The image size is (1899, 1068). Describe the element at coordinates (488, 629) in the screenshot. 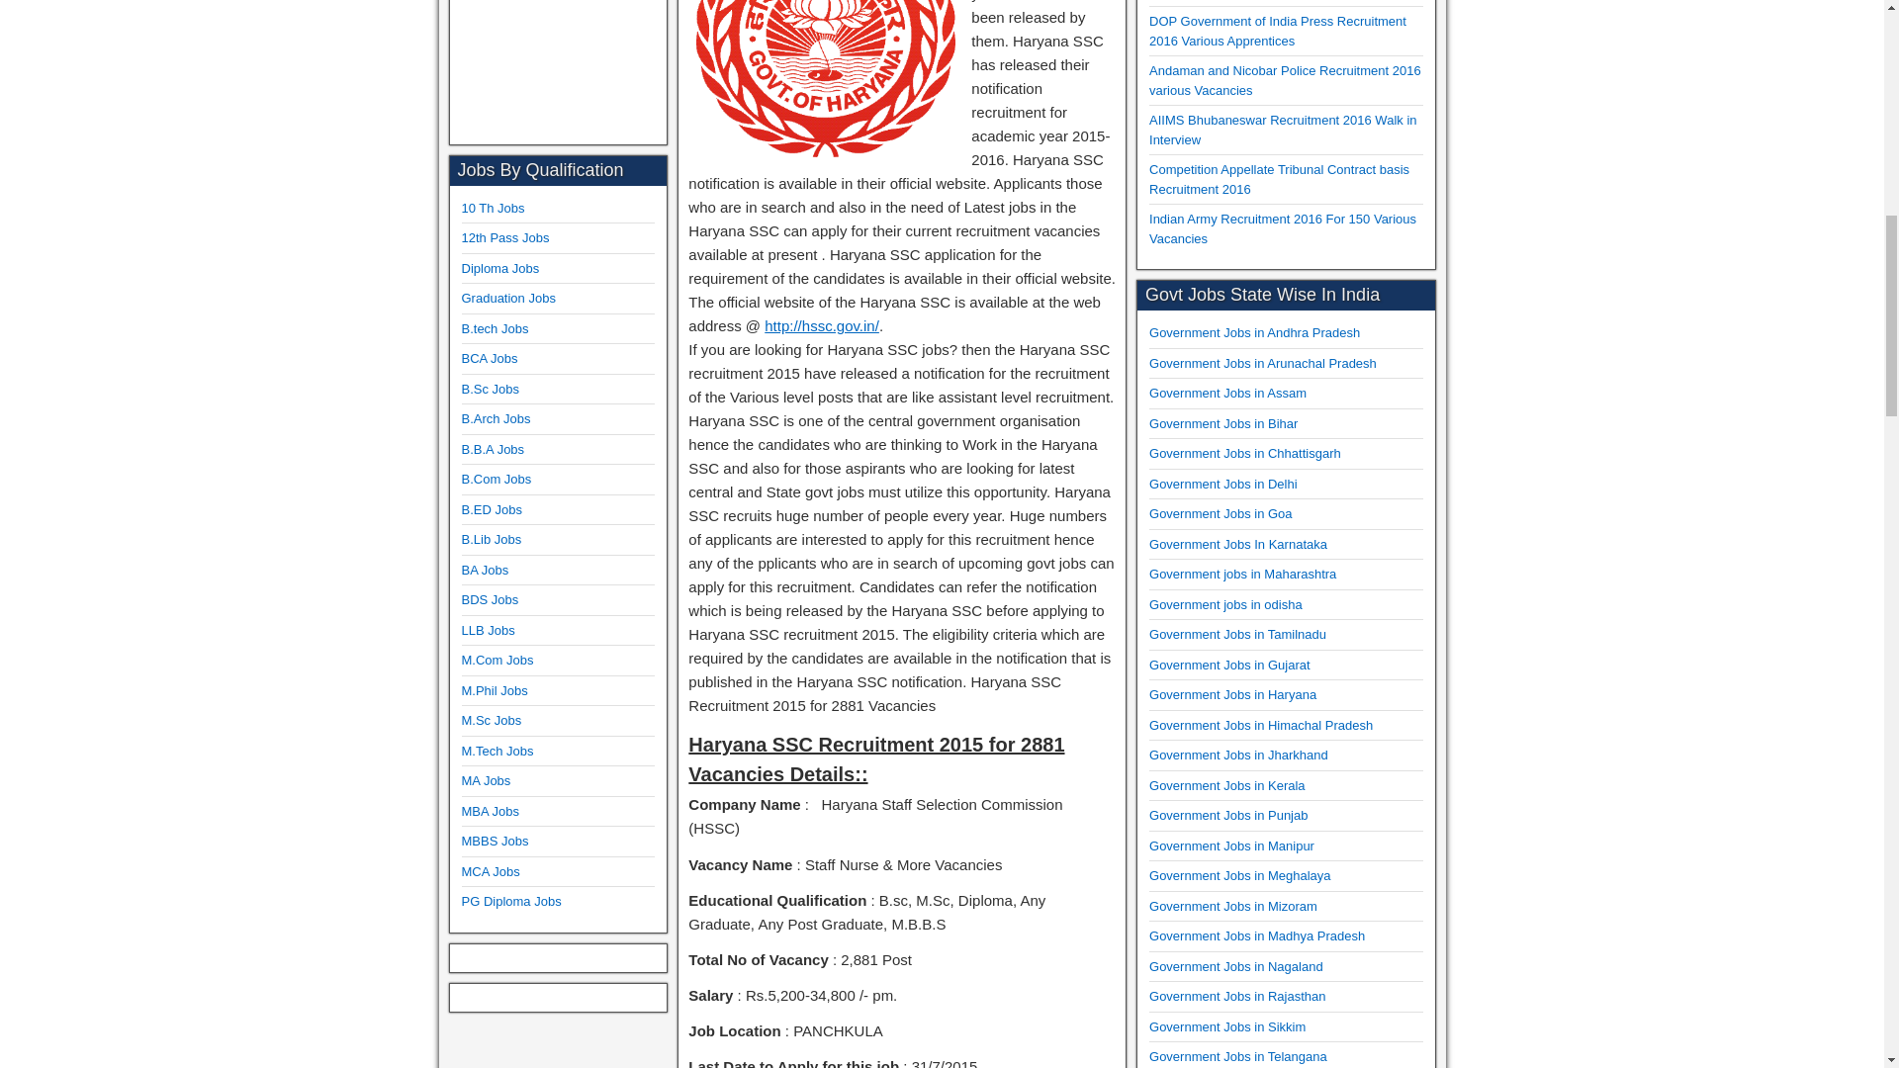

I see `LLB Jobs` at that location.